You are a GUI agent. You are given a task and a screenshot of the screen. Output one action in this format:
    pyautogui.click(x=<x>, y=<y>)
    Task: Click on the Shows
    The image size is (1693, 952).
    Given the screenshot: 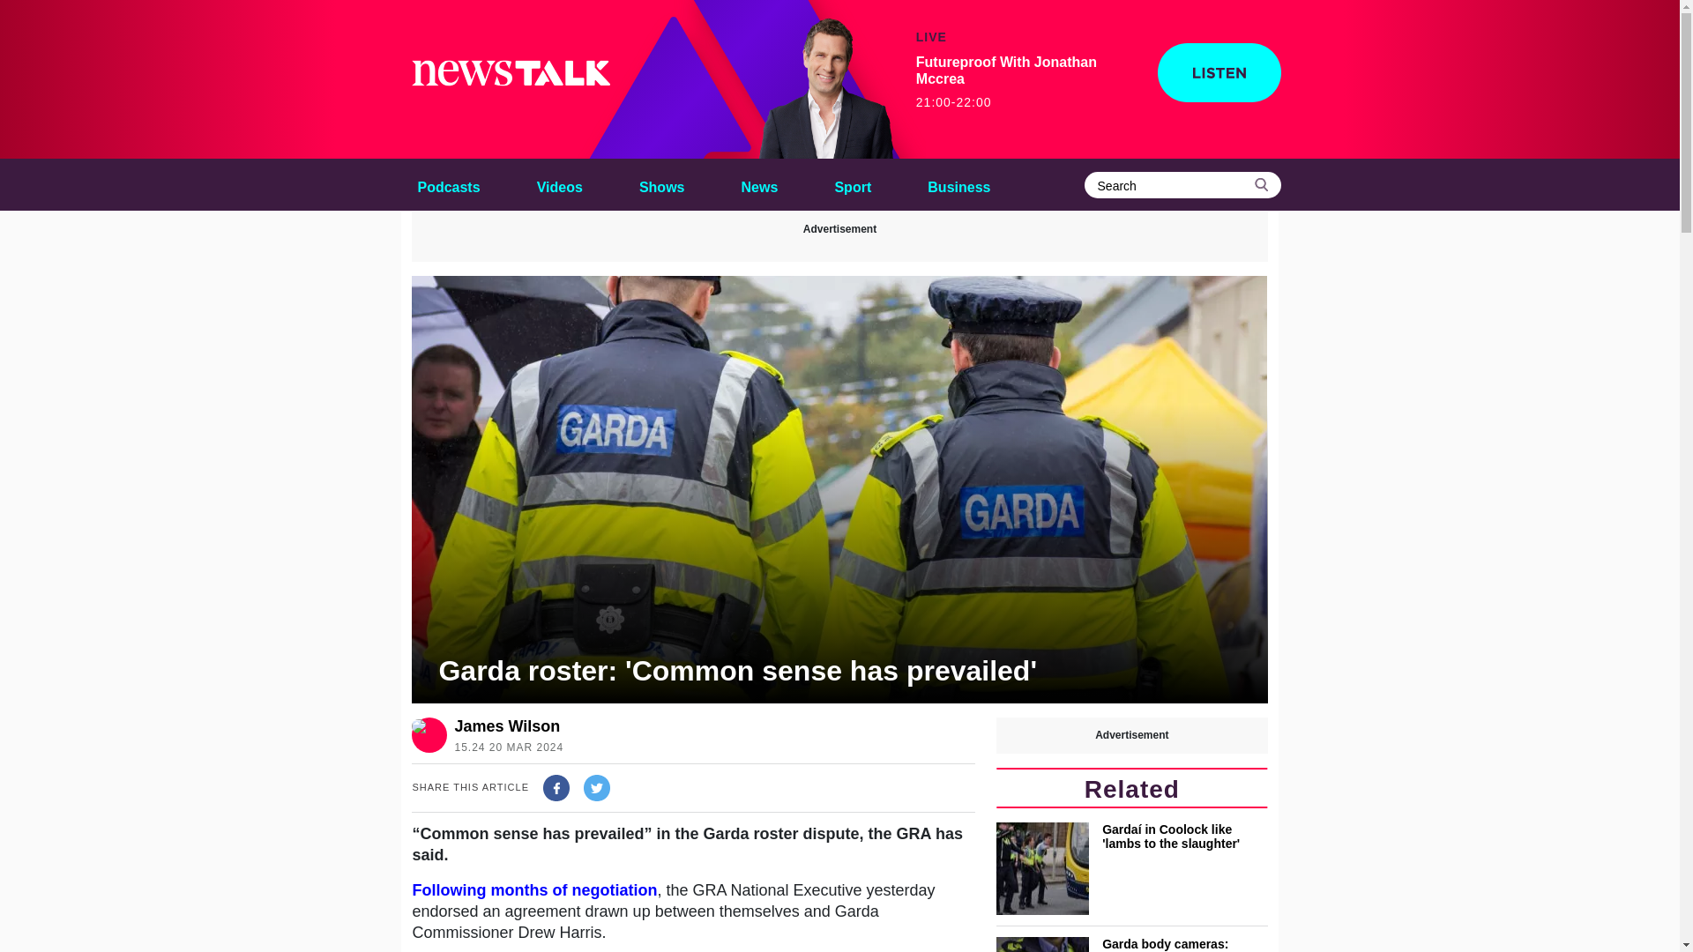 What is the action you would take?
    pyautogui.click(x=661, y=184)
    